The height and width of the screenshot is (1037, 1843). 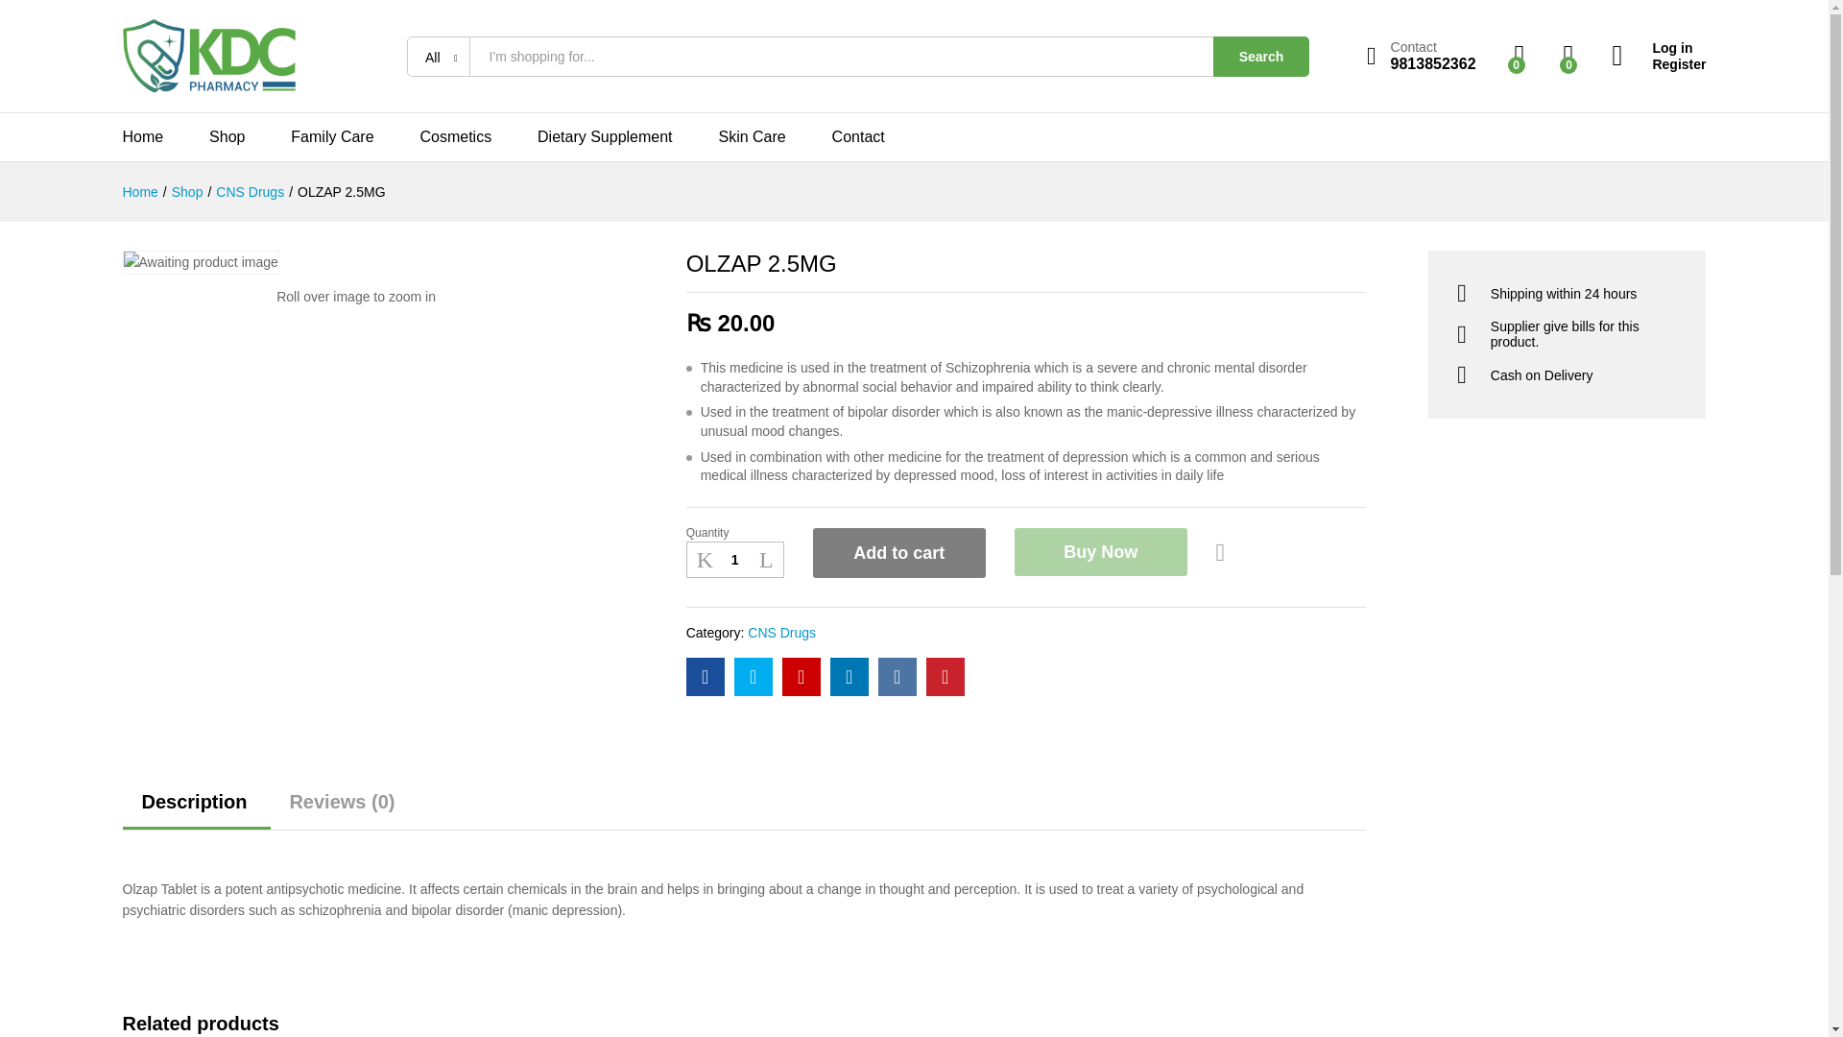 What do you see at coordinates (1260, 56) in the screenshot?
I see `Search` at bounding box center [1260, 56].